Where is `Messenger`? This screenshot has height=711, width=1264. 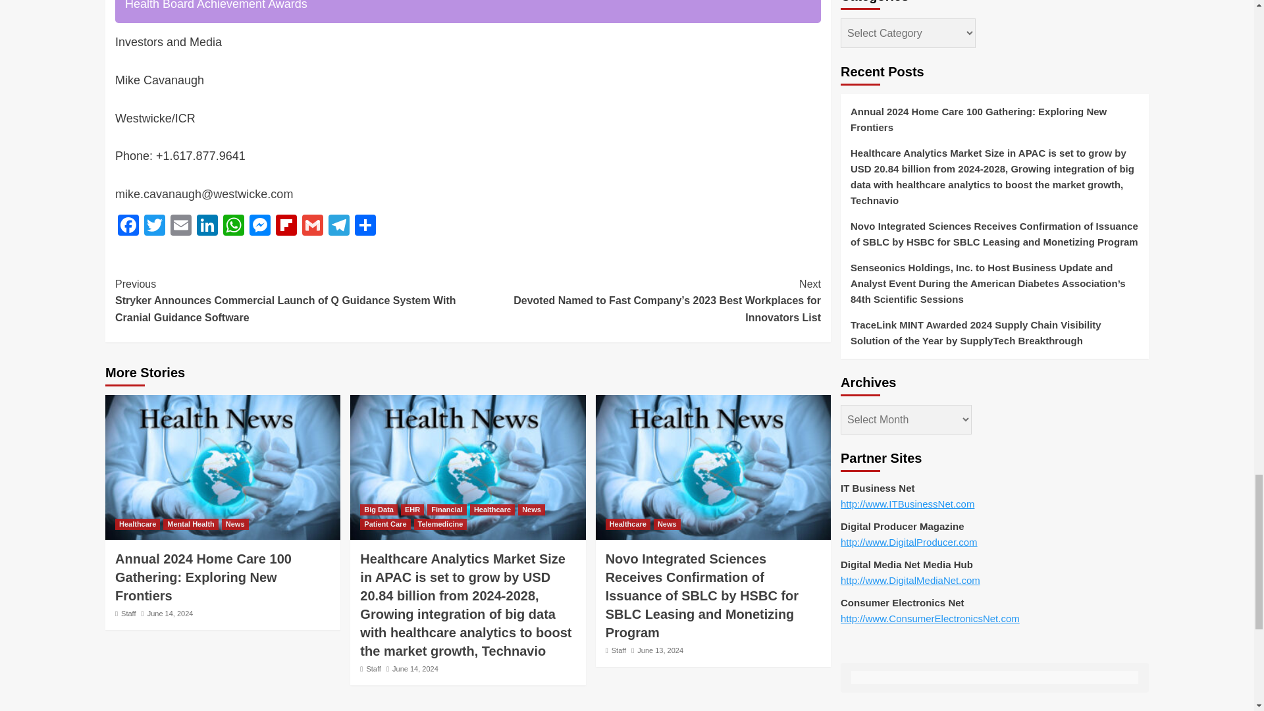 Messenger is located at coordinates (259, 226).